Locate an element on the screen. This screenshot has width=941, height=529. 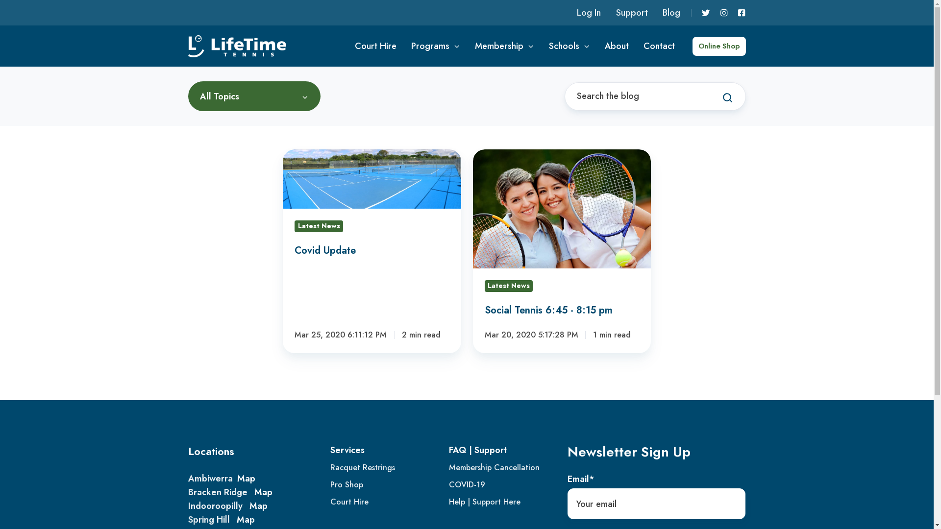
Map is located at coordinates (258, 506).